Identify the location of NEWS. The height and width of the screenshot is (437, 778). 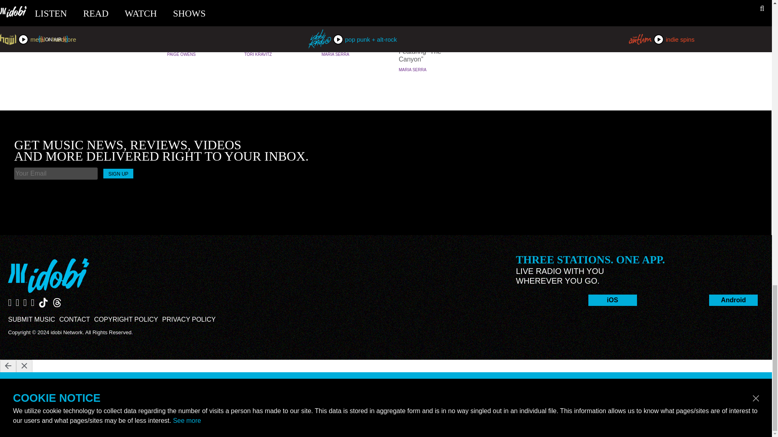
(430, 20).